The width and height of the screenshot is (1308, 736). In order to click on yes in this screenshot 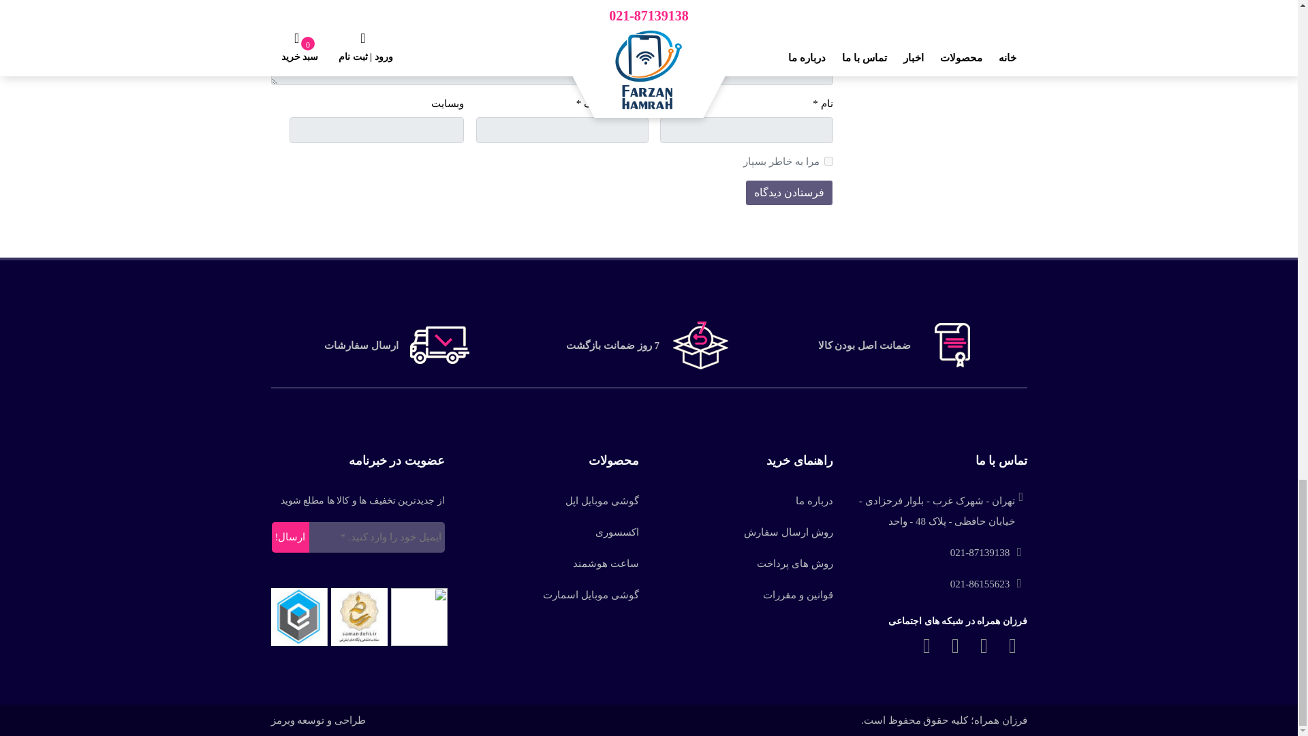, I will do `click(828, 161)`.